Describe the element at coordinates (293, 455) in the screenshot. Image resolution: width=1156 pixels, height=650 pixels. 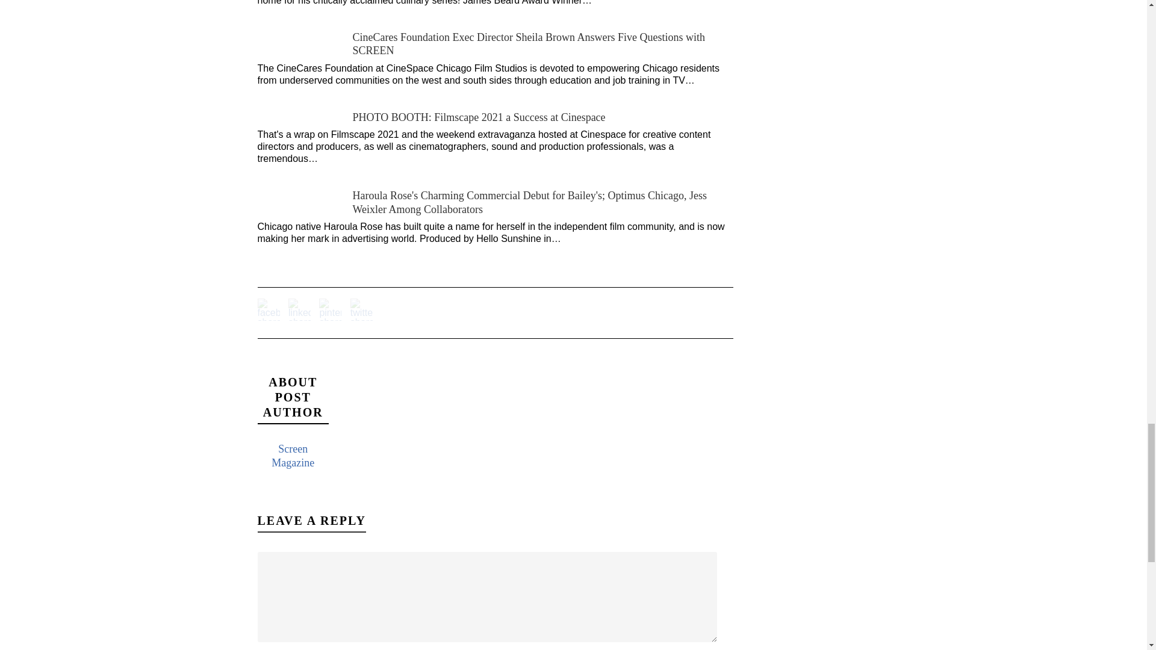
I see `Posts by Screen Magazine` at that location.